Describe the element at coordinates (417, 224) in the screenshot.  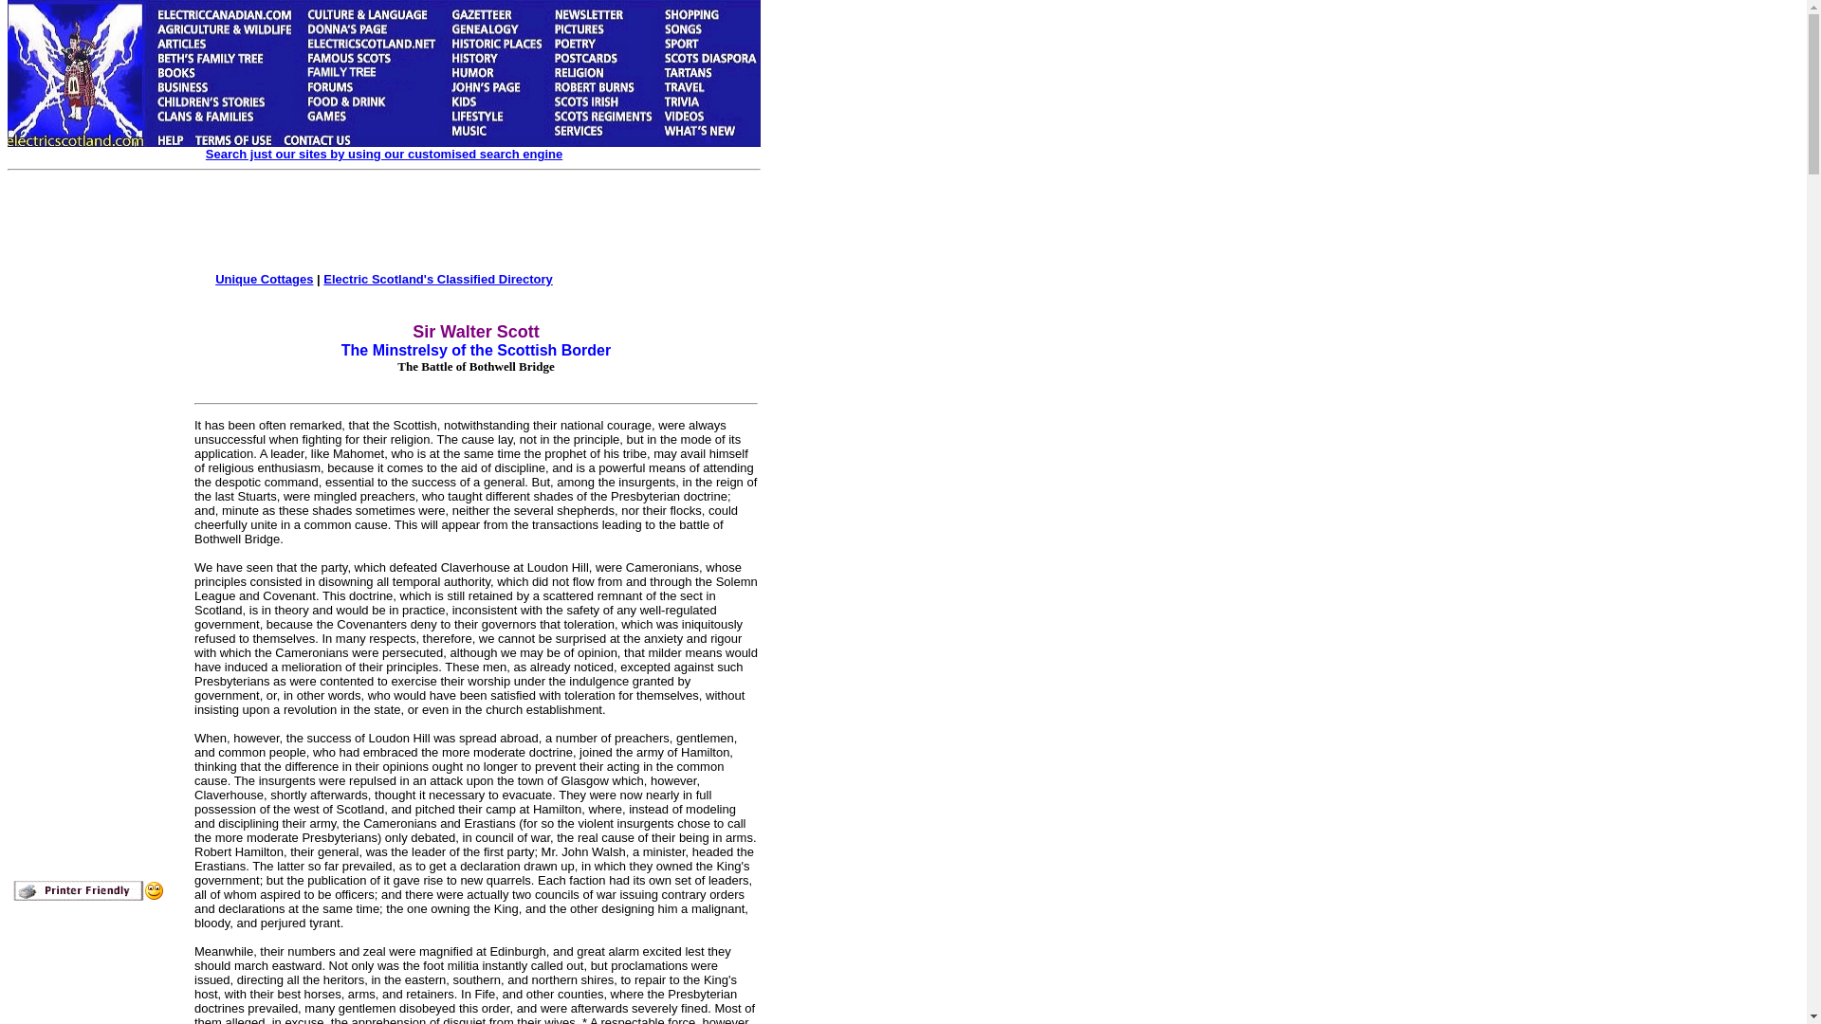
I see `advertisement` at that location.